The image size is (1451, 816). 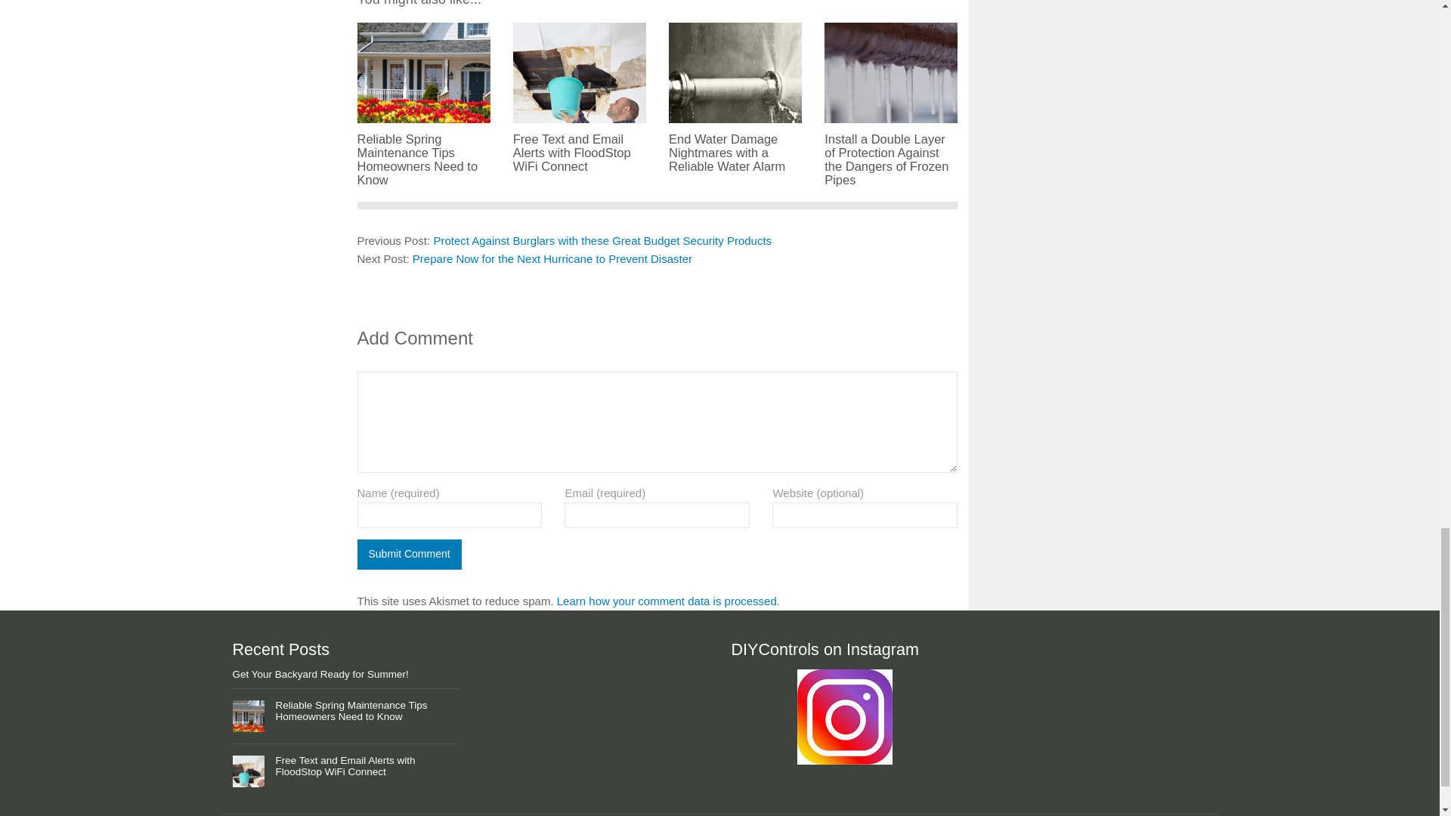 I want to click on Reliable Spring Maintenance Tips Homeowners Need to Know, so click(x=423, y=152).